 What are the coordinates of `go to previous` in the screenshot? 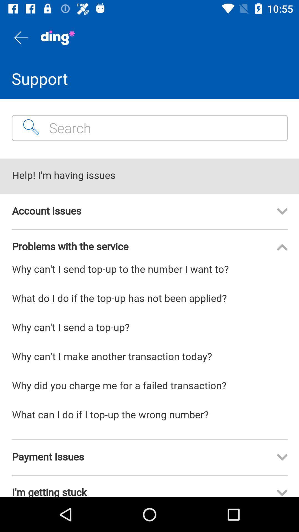 It's located at (20, 38).